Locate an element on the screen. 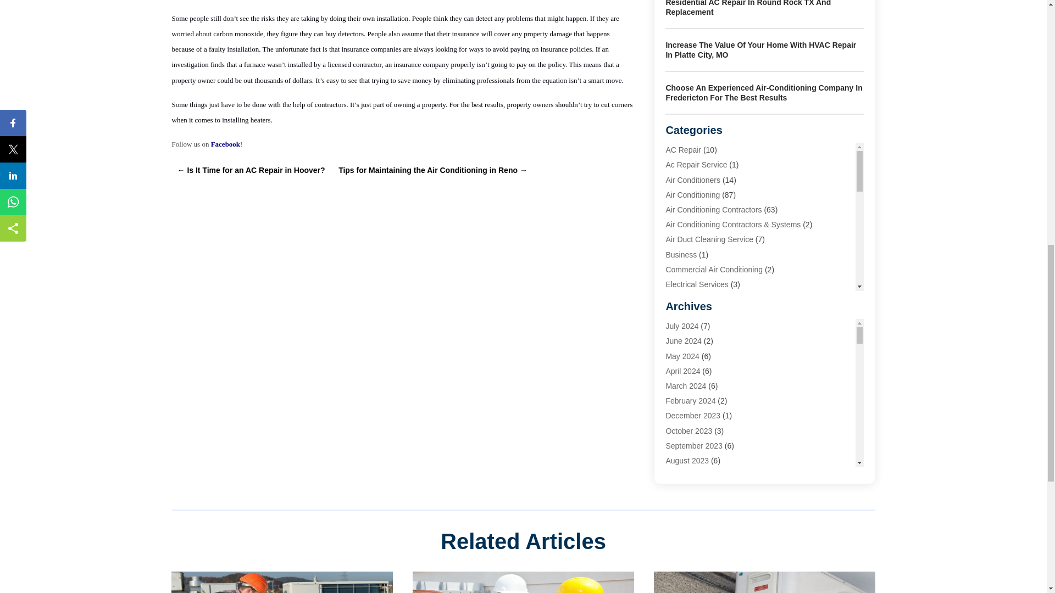 The width and height of the screenshot is (1055, 593). AC Repair is located at coordinates (684, 149).